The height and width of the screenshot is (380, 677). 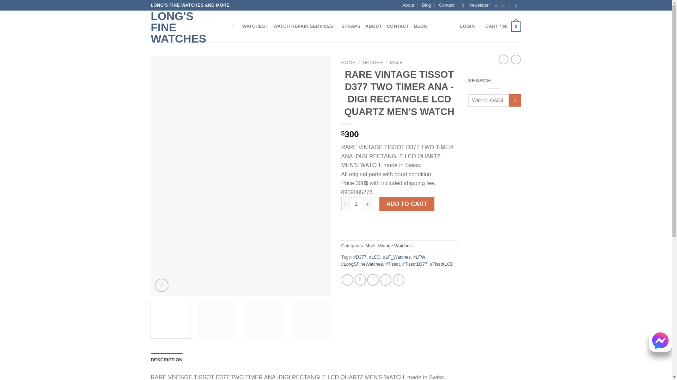 What do you see at coordinates (305, 26) in the screenshot?
I see `WATCH REPAIR SERVICES` at bounding box center [305, 26].